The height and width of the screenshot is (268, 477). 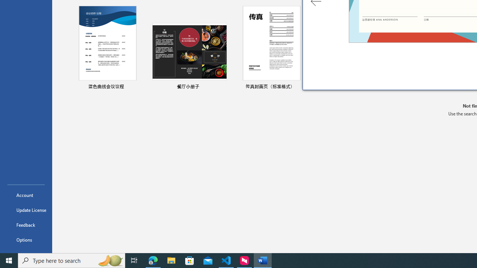 What do you see at coordinates (110, 261) in the screenshot?
I see `Search highlights icon opens search home window` at bounding box center [110, 261].